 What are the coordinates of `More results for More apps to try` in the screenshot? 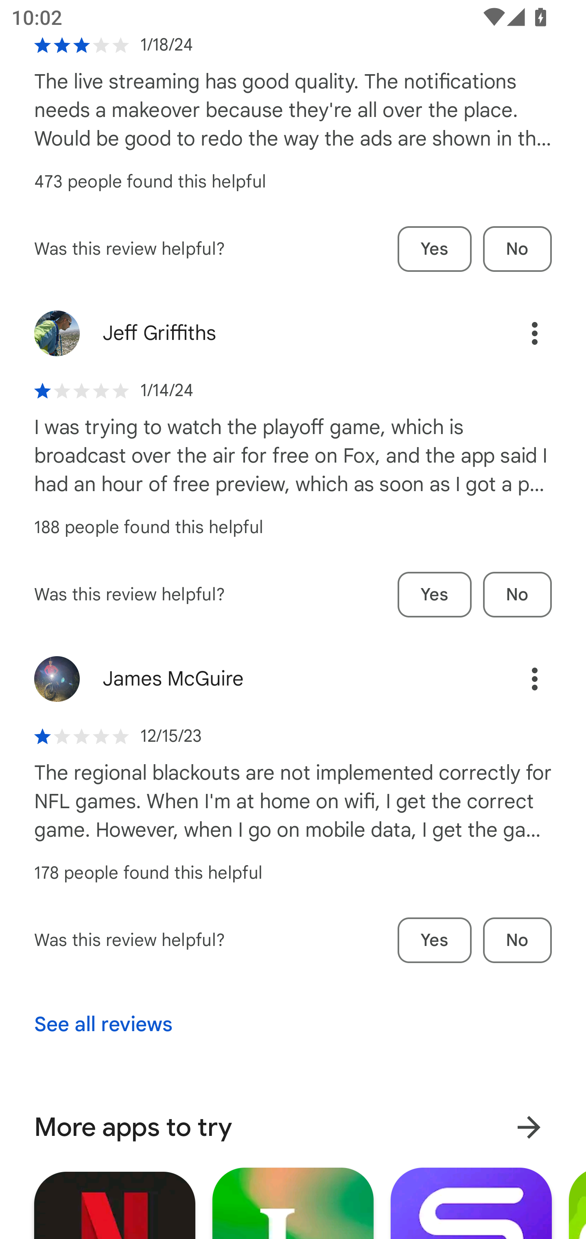 It's located at (529, 1127).